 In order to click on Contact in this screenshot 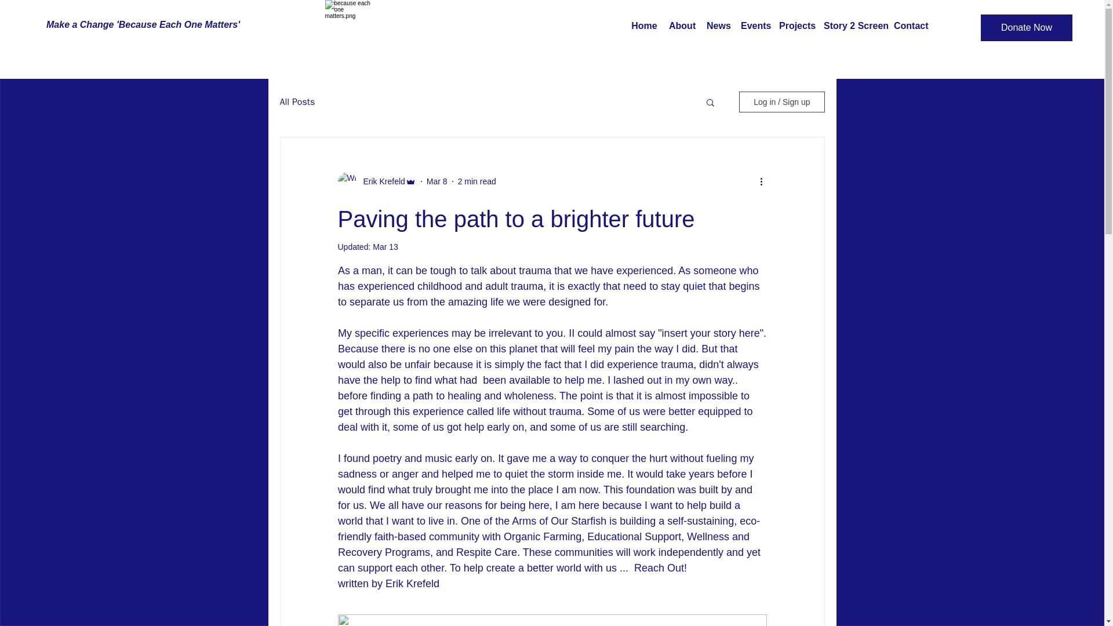, I will do `click(910, 26)`.